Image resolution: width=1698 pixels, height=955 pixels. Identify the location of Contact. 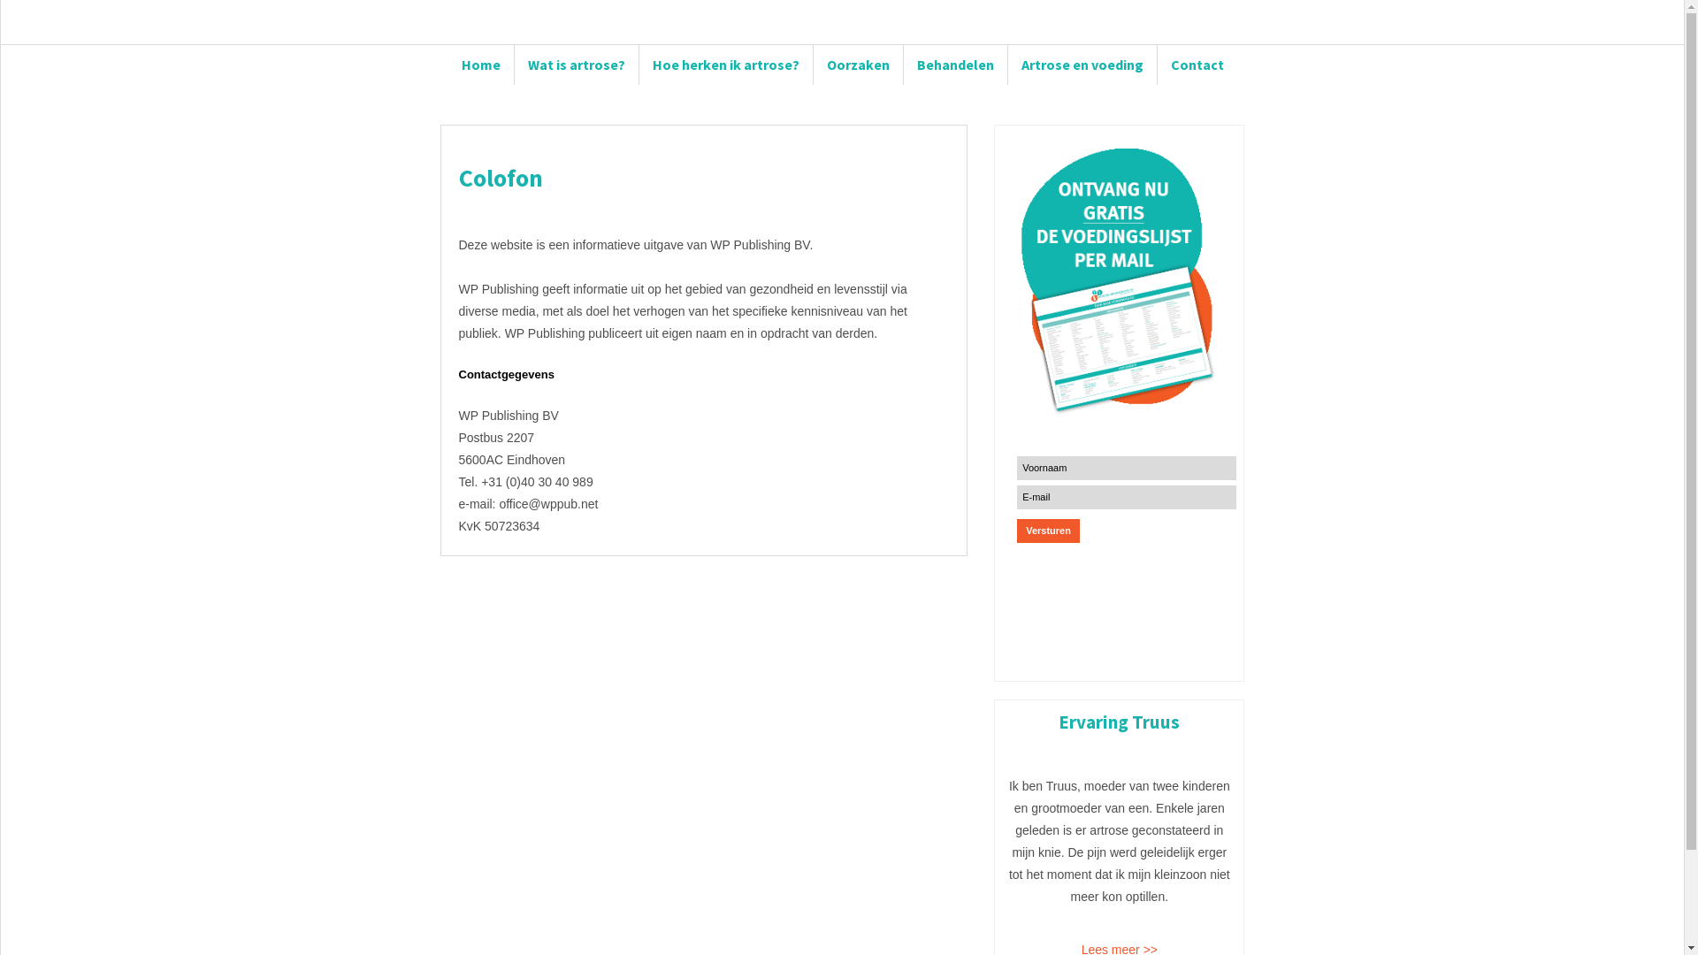
(1197, 65).